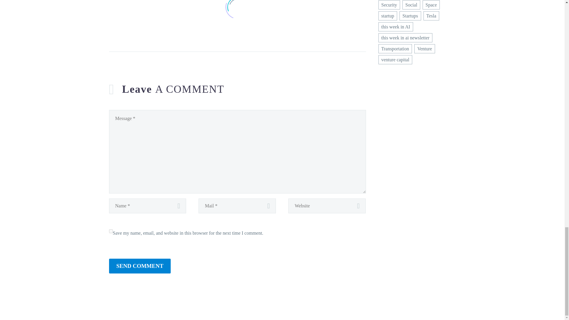 The width and height of the screenshot is (569, 320). I want to click on yes, so click(111, 231).